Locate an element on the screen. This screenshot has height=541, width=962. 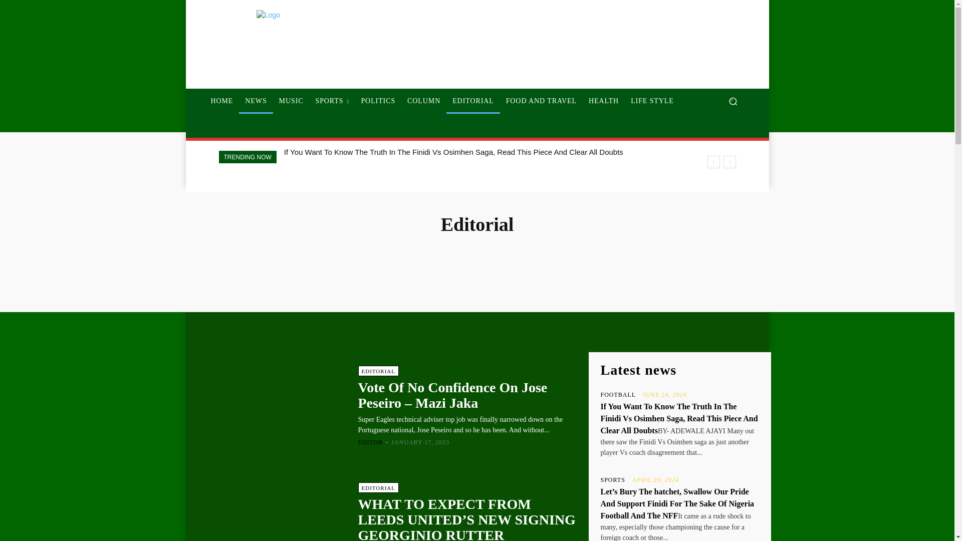
NEWS is located at coordinates (256, 101).